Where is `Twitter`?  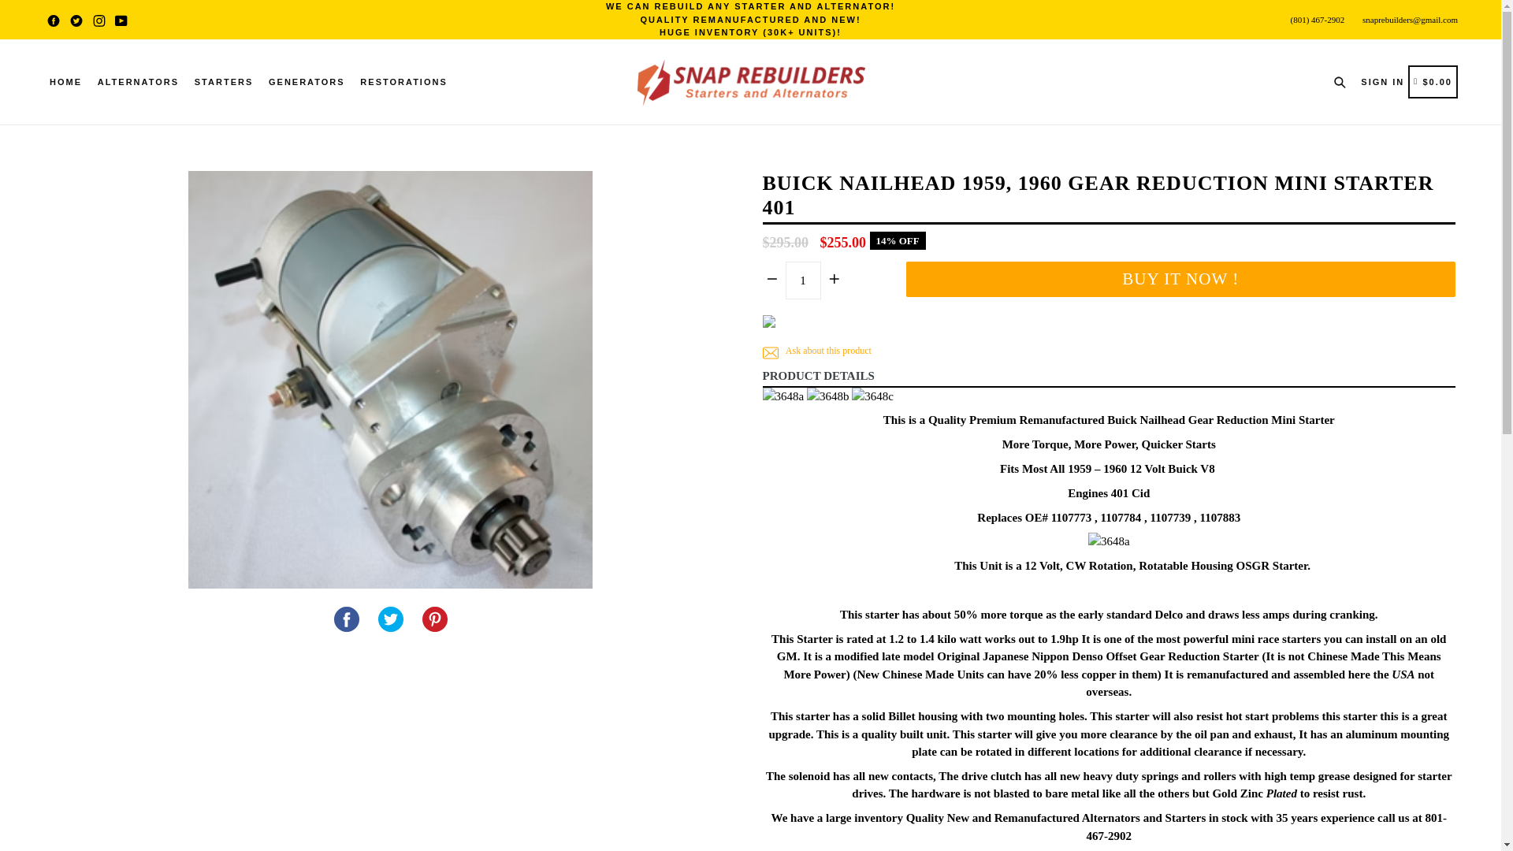
Twitter is located at coordinates (391, 619).